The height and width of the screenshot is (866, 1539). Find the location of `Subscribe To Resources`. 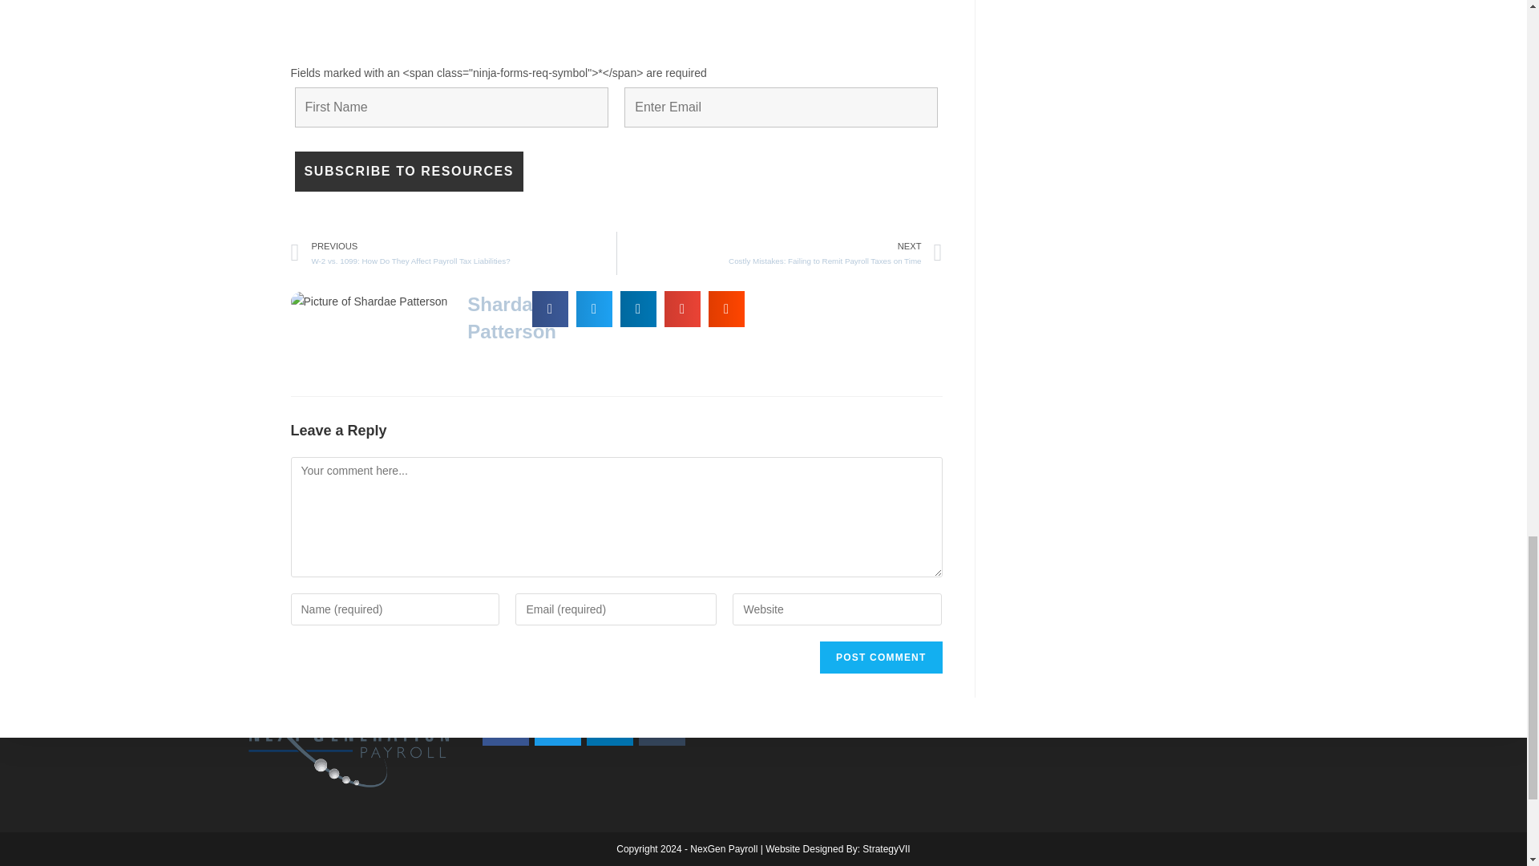

Subscribe To Resources is located at coordinates (410, 172).